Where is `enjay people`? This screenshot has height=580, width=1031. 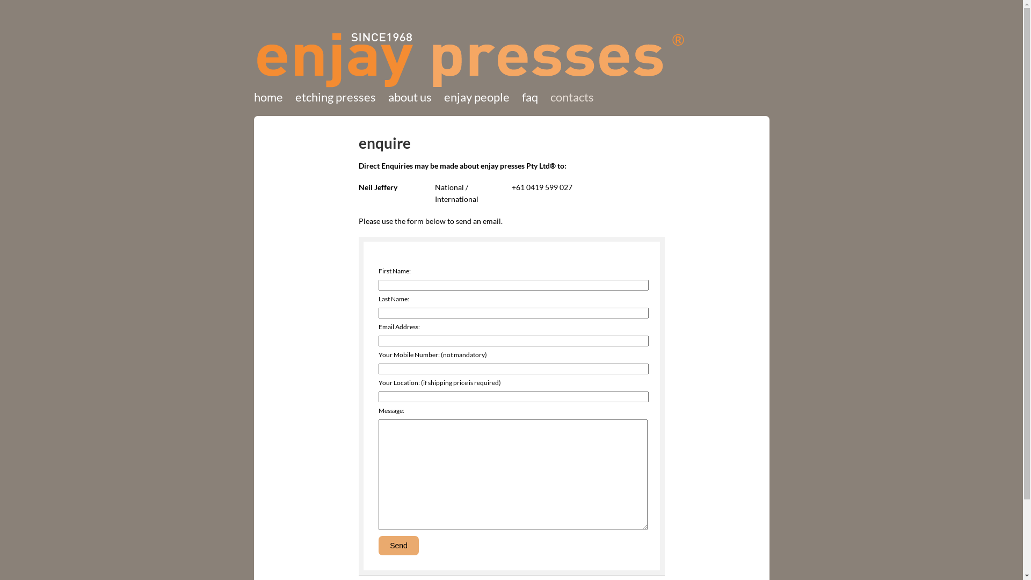 enjay people is located at coordinates (476, 97).